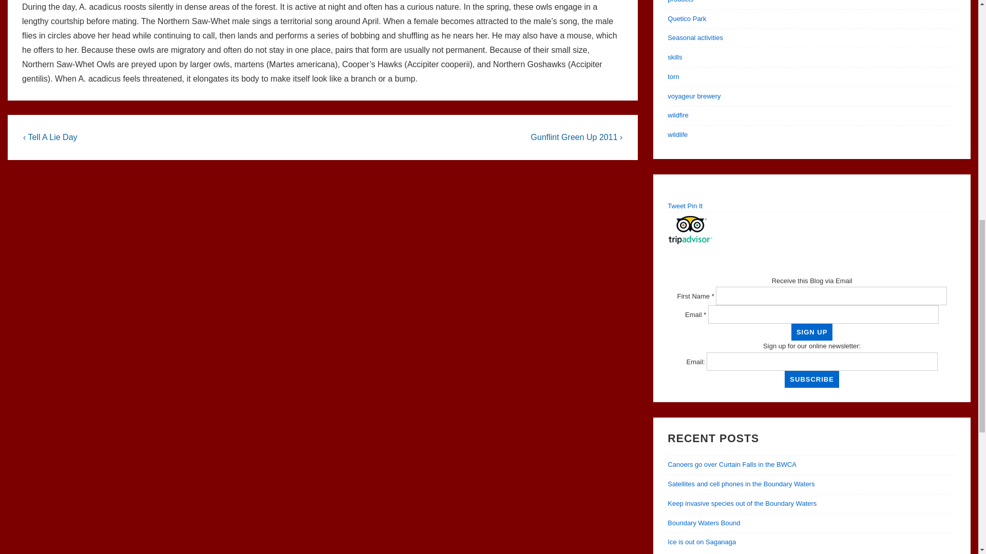  I want to click on voyageur brewery, so click(694, 96).